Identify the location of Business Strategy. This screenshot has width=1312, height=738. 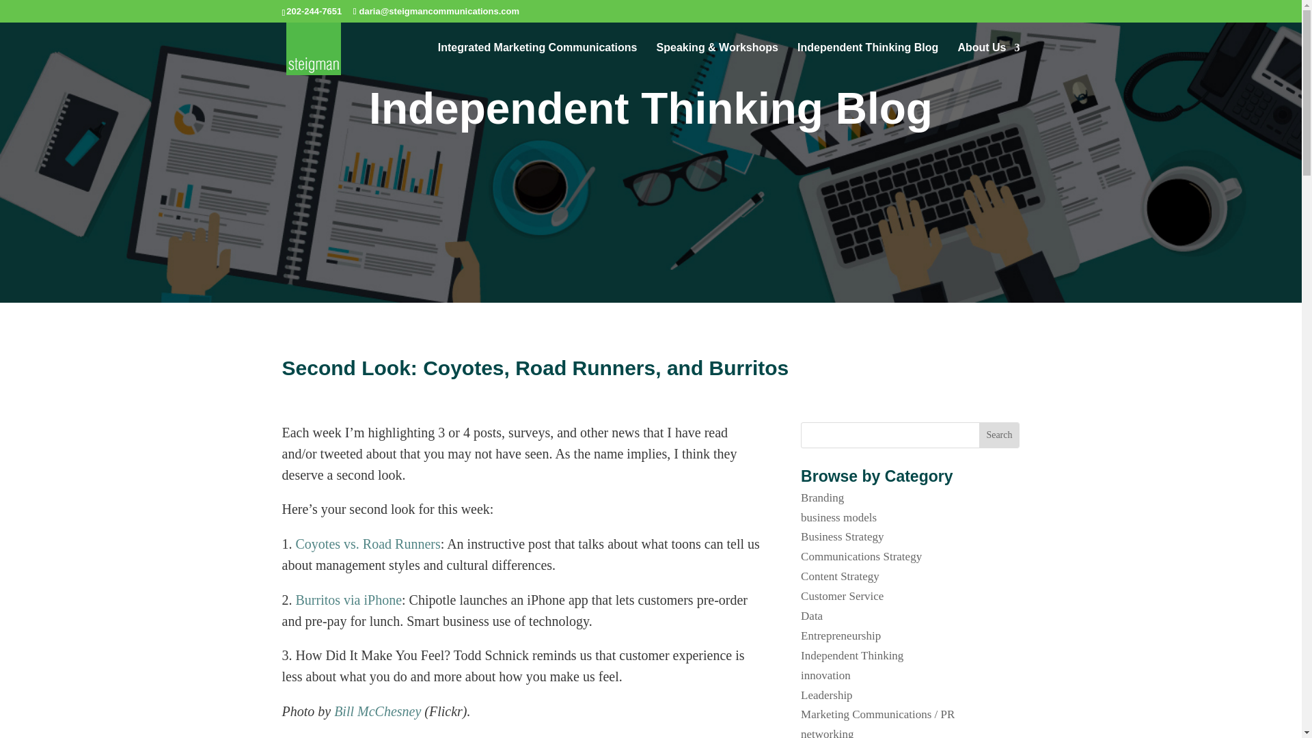
(842, 536).